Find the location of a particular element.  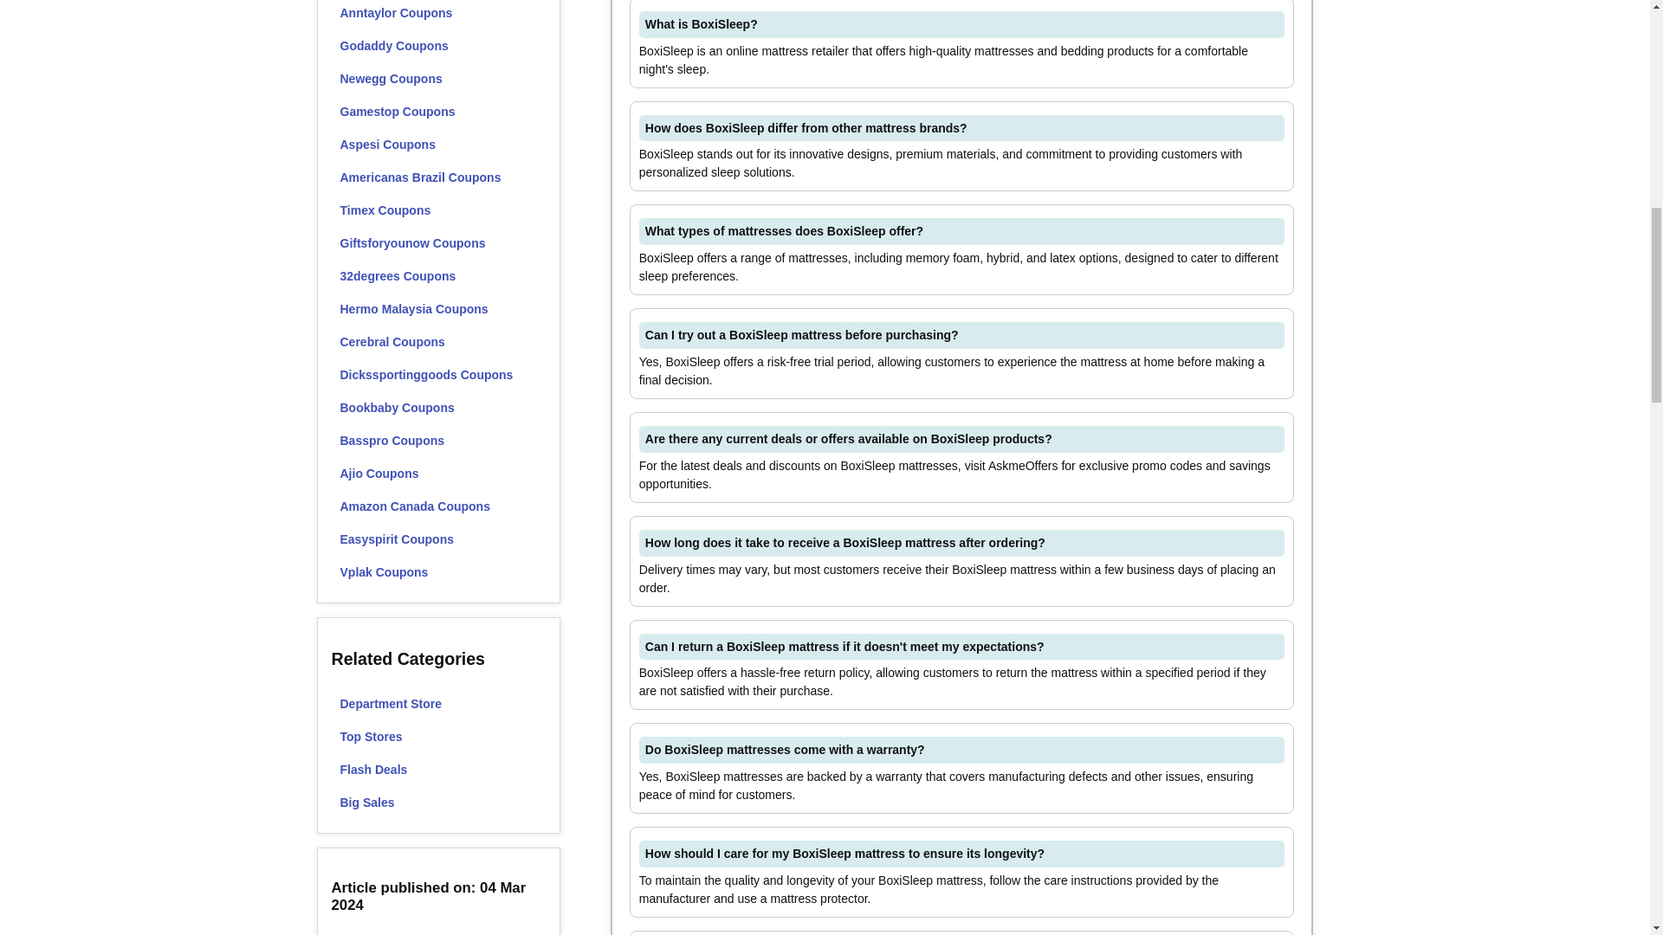

Godaddy Coupons is located at coordinates (438, 45).